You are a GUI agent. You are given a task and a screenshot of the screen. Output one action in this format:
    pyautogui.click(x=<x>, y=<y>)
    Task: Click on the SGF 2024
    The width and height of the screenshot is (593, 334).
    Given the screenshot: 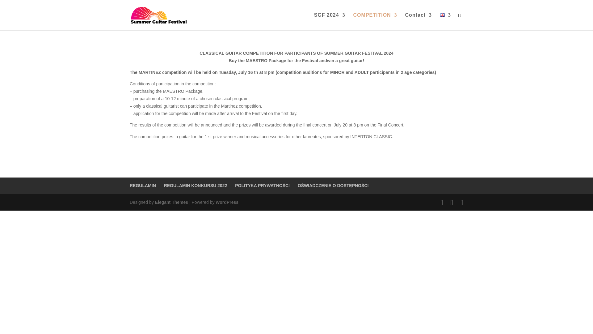 What is the action you would take?
    pyautogui.click(x=330, y=22)
    